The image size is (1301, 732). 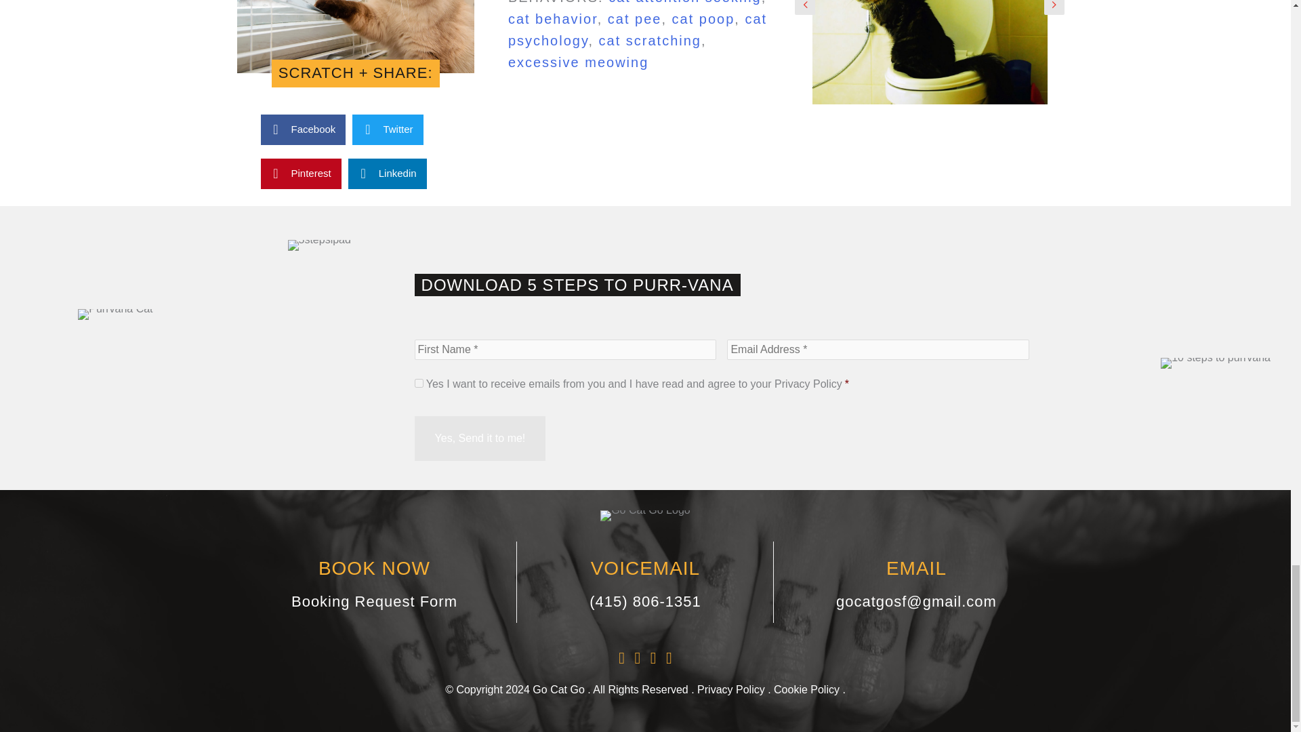 What do you see at coordinates (301, 174) in the screenshot?
I see `Pinterest` at bounding box center [301, 174].